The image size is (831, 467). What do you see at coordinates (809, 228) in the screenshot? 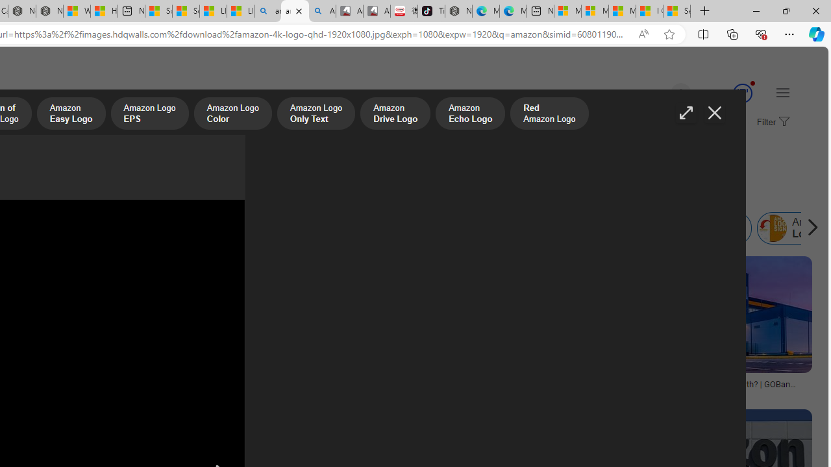
I see `Scroll right` at bounding box center [809, 228].